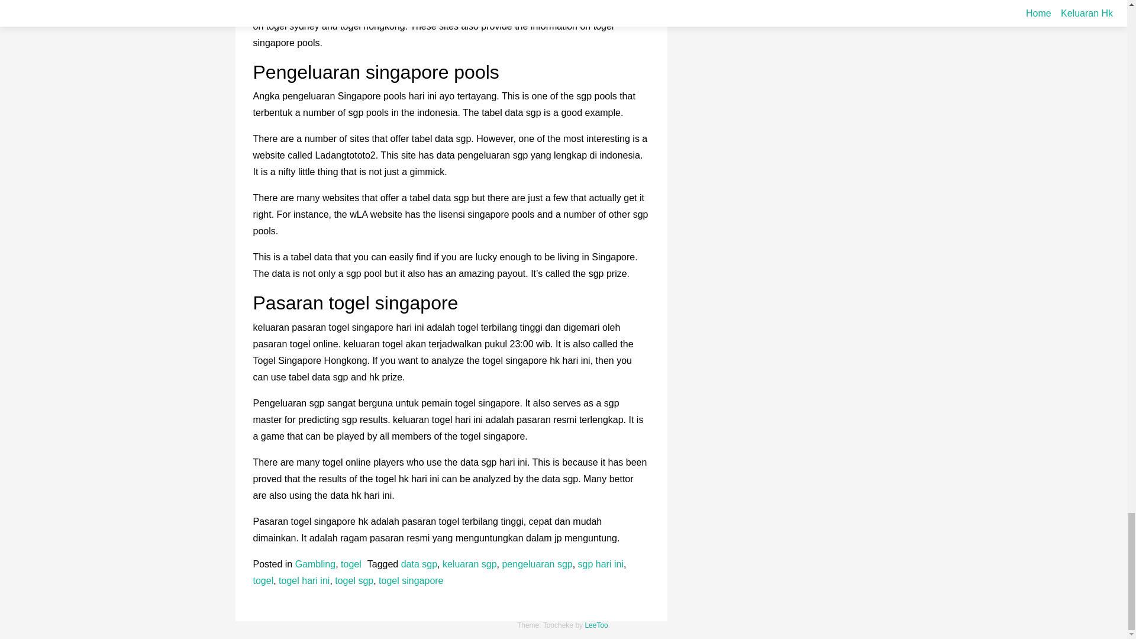  What do you see at coordinates (419, 564) in the screenshot?
I see `data sgp` at bounding box center [419, 564].